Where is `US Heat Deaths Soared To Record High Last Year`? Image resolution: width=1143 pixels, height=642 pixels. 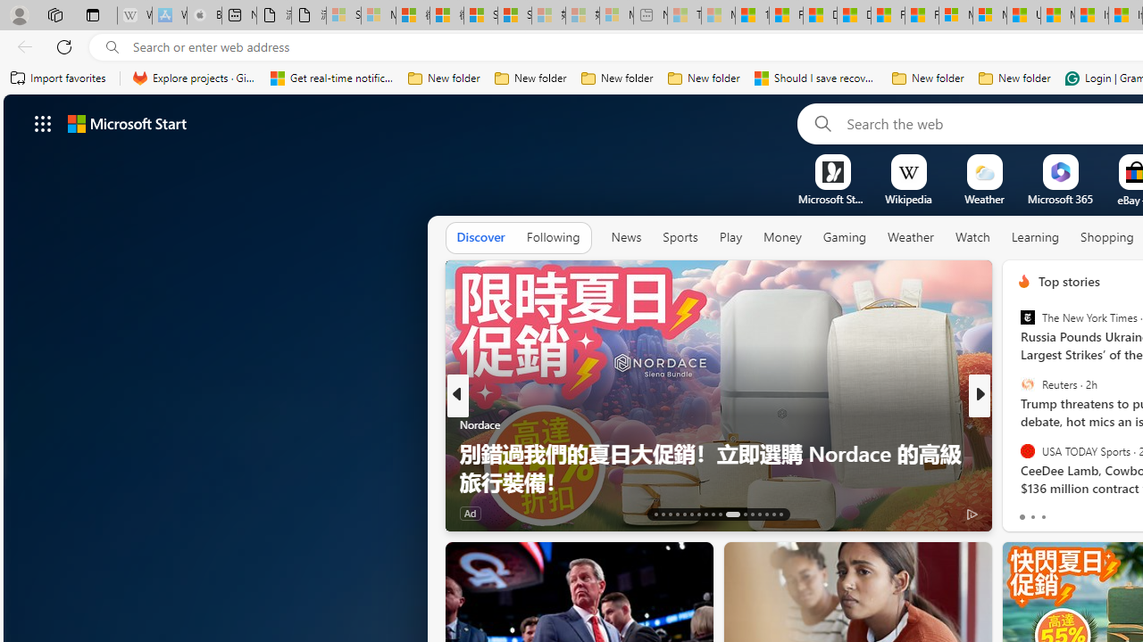 US Heat Deaths Soared To Record High Last Year is located at coordinates (1023, 16).